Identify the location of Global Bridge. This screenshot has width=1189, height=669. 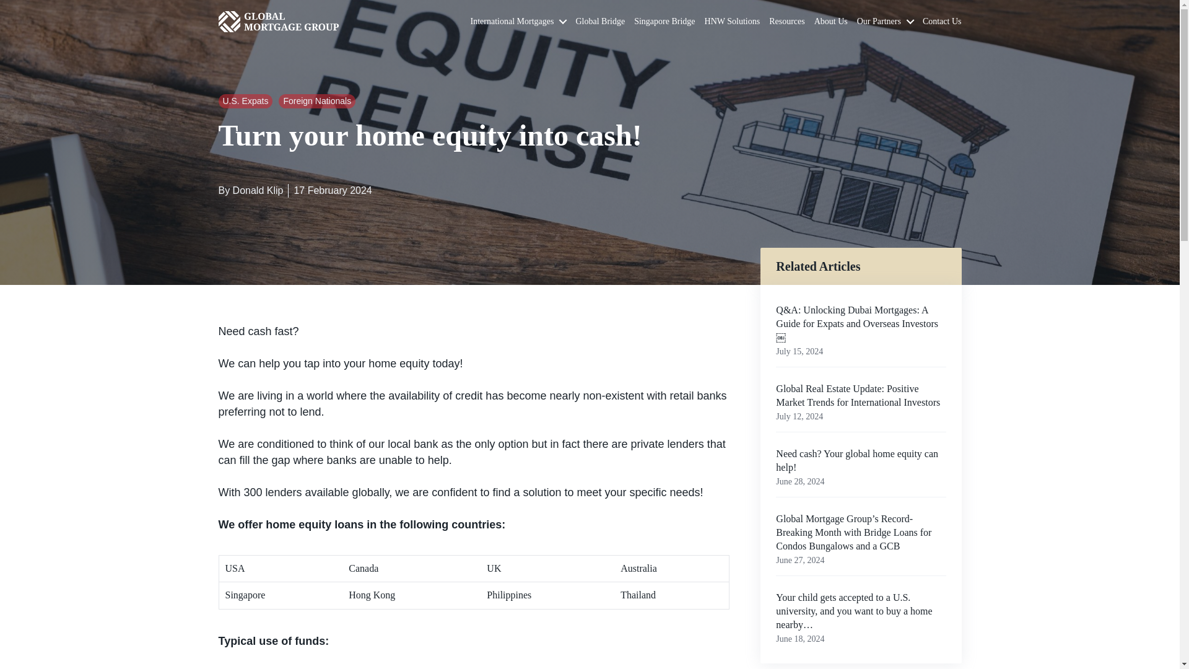
(600, 21).